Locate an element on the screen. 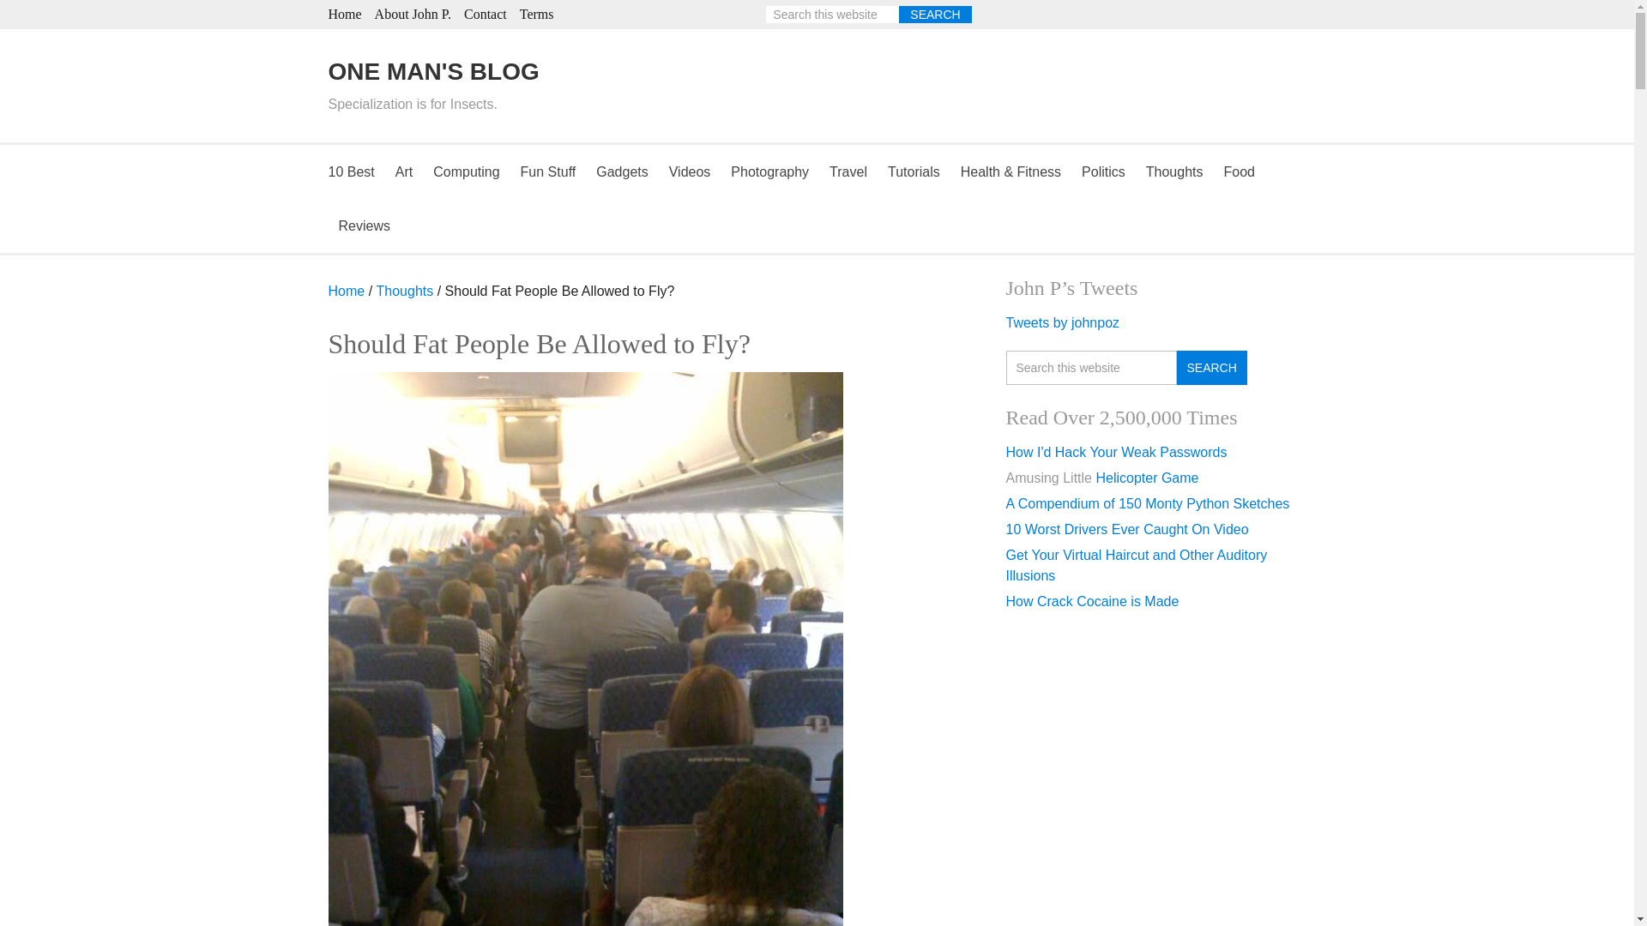 The width and height of the screenshot is (1647, 926). Gadgets is located at coordinates (621, 171).